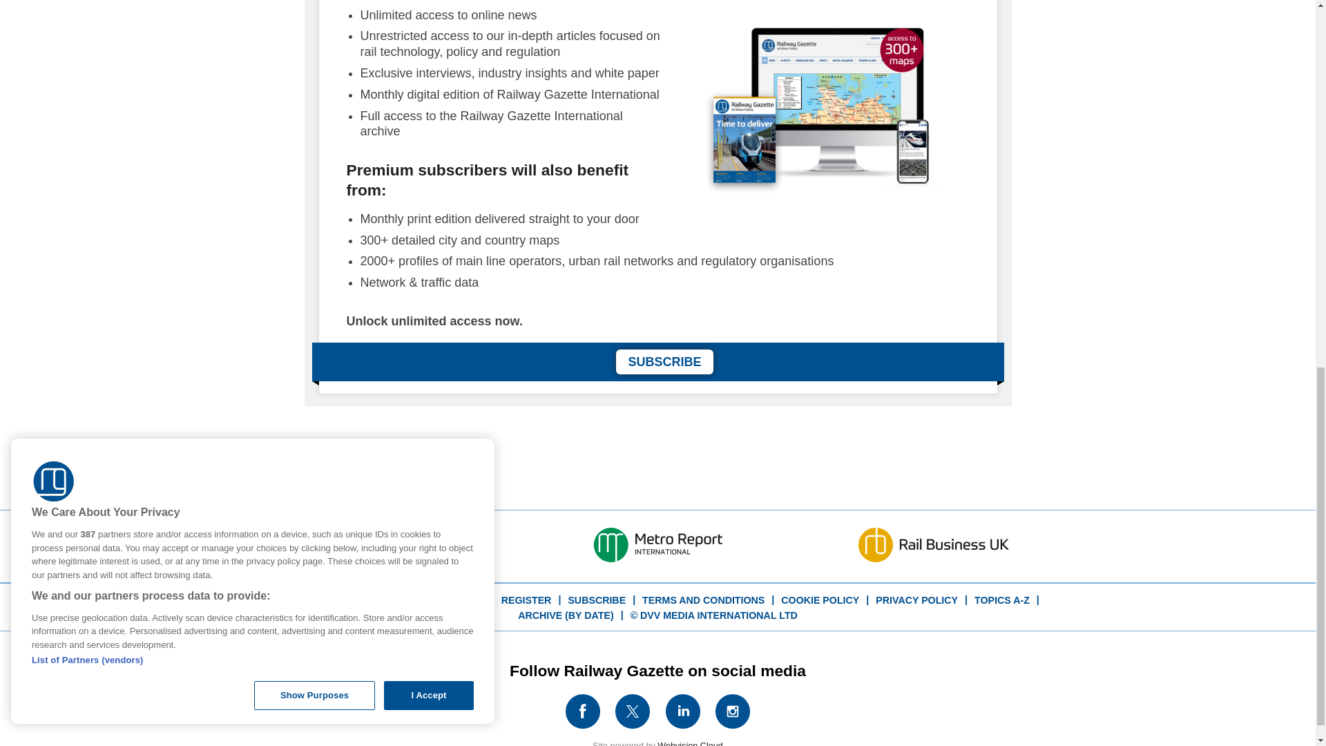  I want to click on Follow Railway Gazette on Twitter, so click(633, 711).